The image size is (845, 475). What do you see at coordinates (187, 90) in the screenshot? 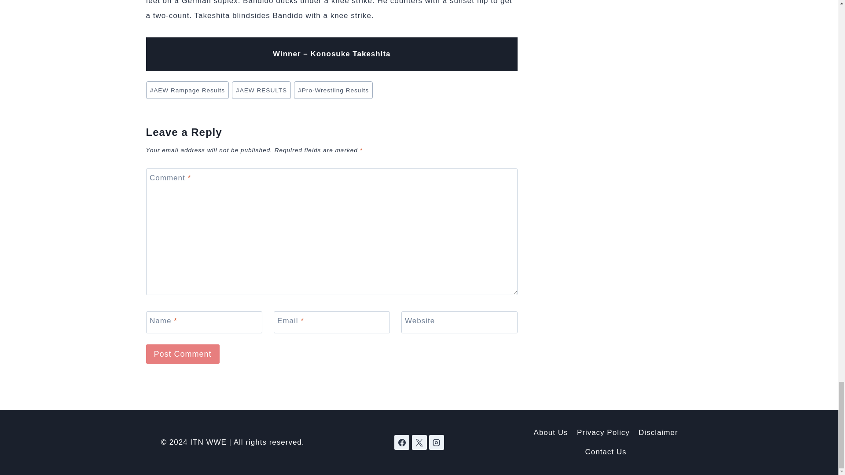
I see `AEW Rampage Results` at bounding box center [187, 90].